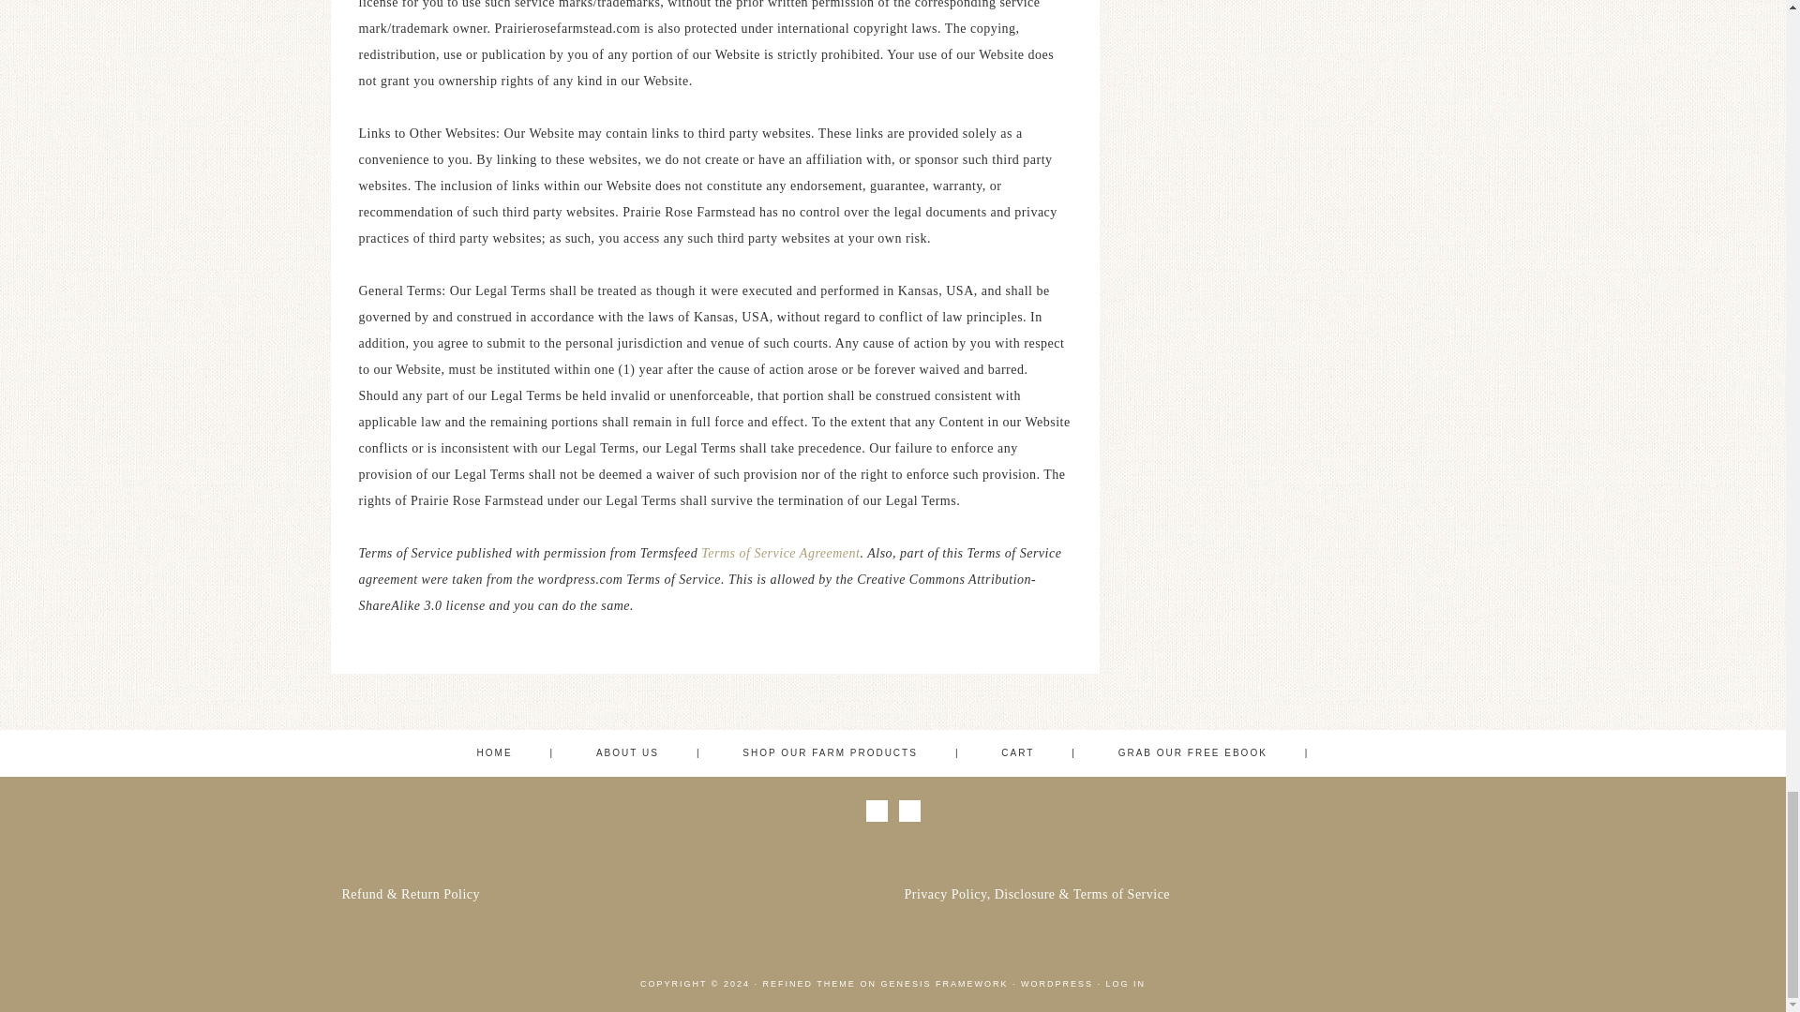 This screenshot has width=1800, height=1012. Describe the element at coordinates (849, 752) in the screenshot. I see `SHOP OUR FARM PRODUCTS` at that location.